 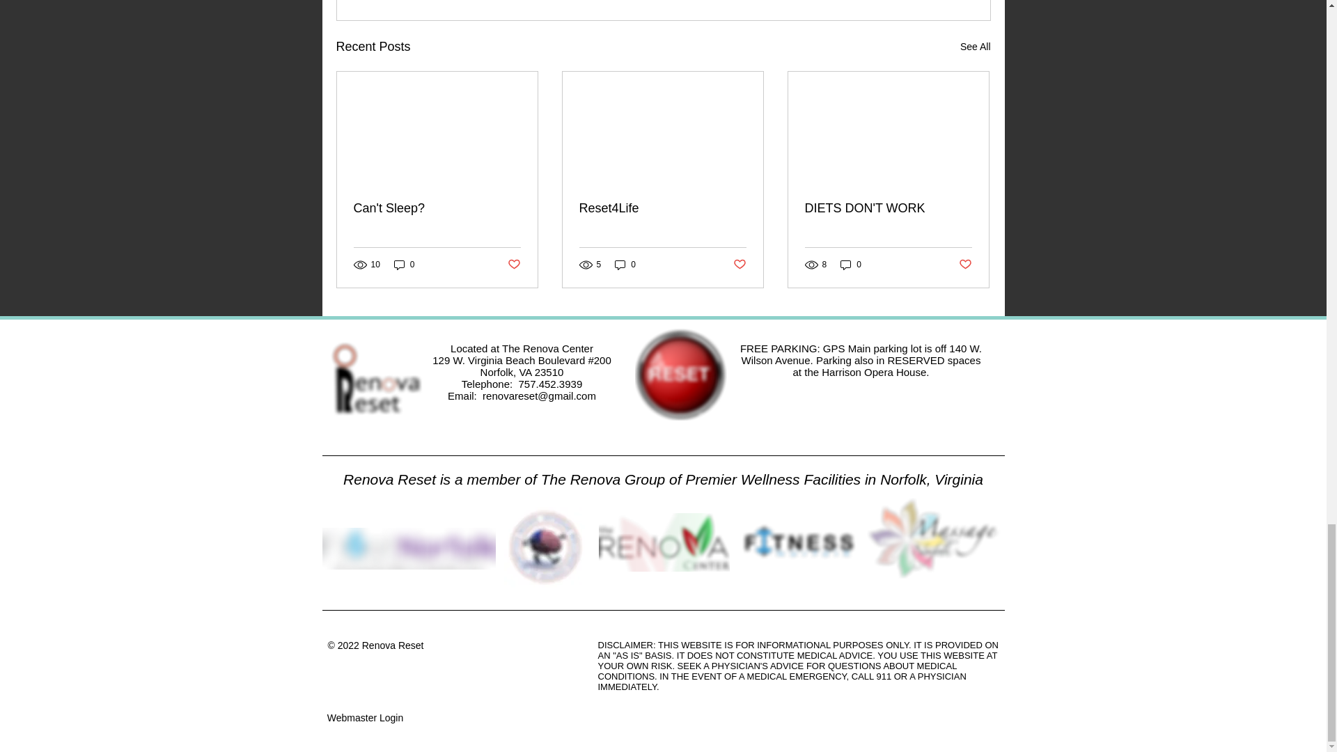 What do you see at coordinates (662, 208) in the screenshot?
I see `Reset4Life` at bounding box center [662, 208].